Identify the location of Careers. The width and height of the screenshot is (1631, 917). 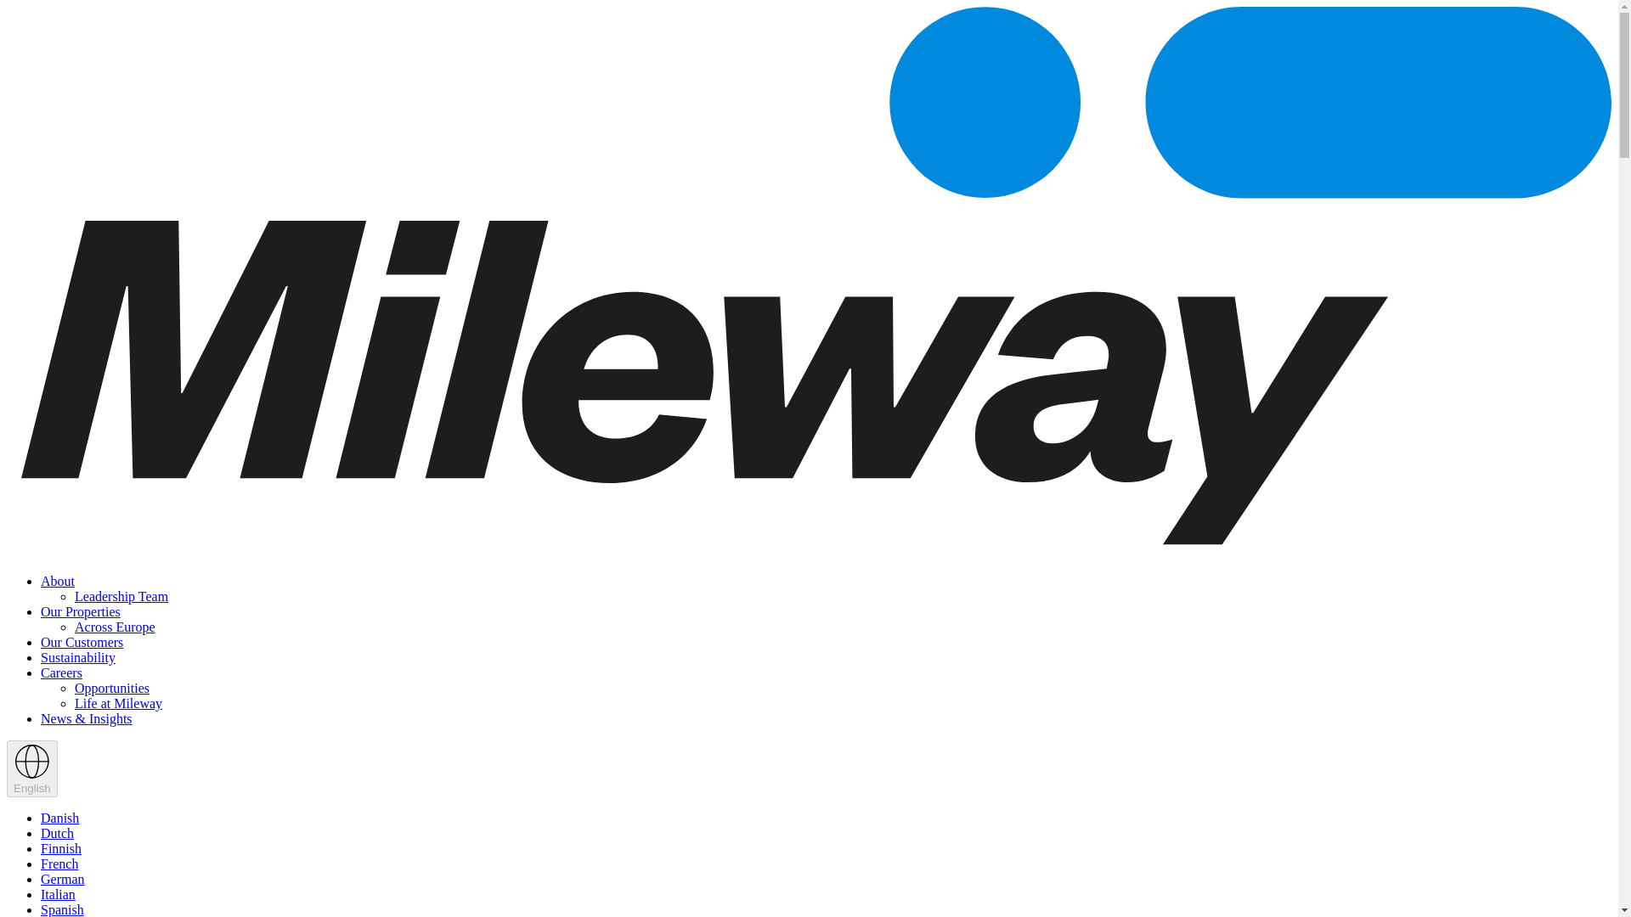
(61, 672).